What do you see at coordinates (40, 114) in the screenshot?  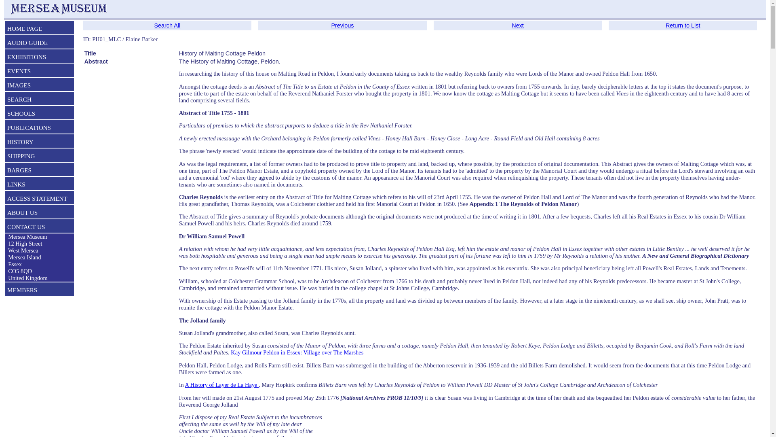 I see `SCHOOLS` at bounding box center [40, 114].